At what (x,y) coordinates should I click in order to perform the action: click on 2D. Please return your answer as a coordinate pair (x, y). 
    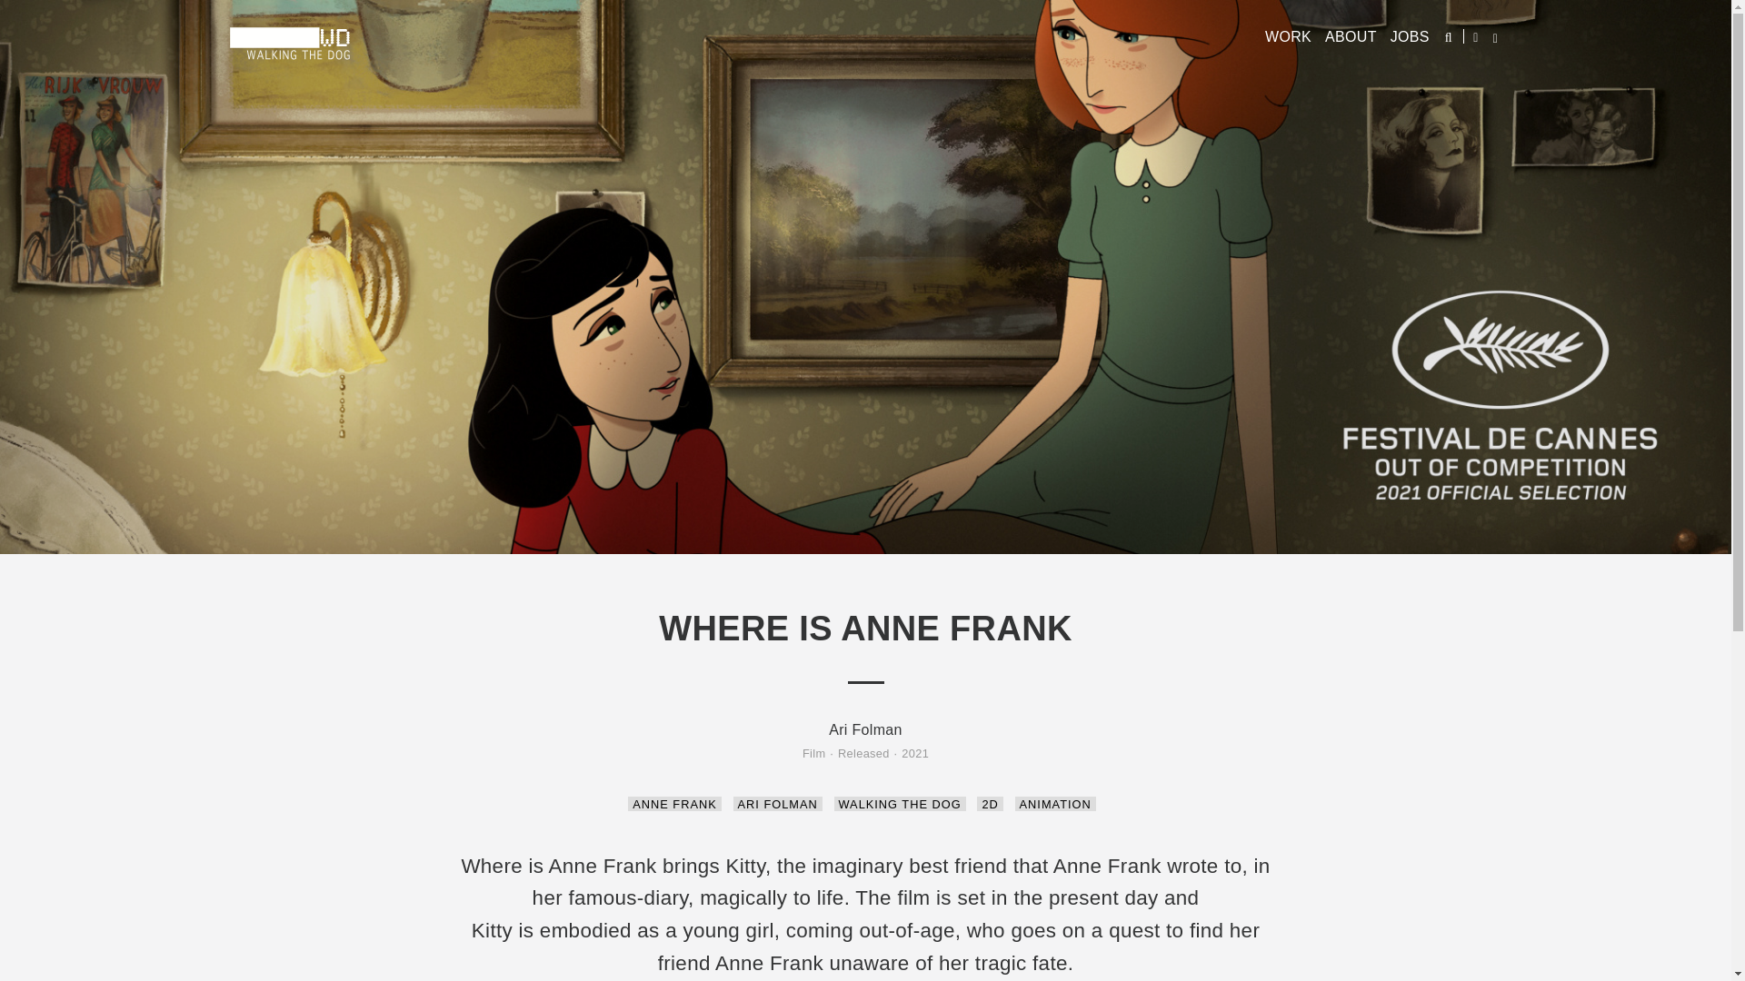
    Looking at the image, I should click on (989, 803).